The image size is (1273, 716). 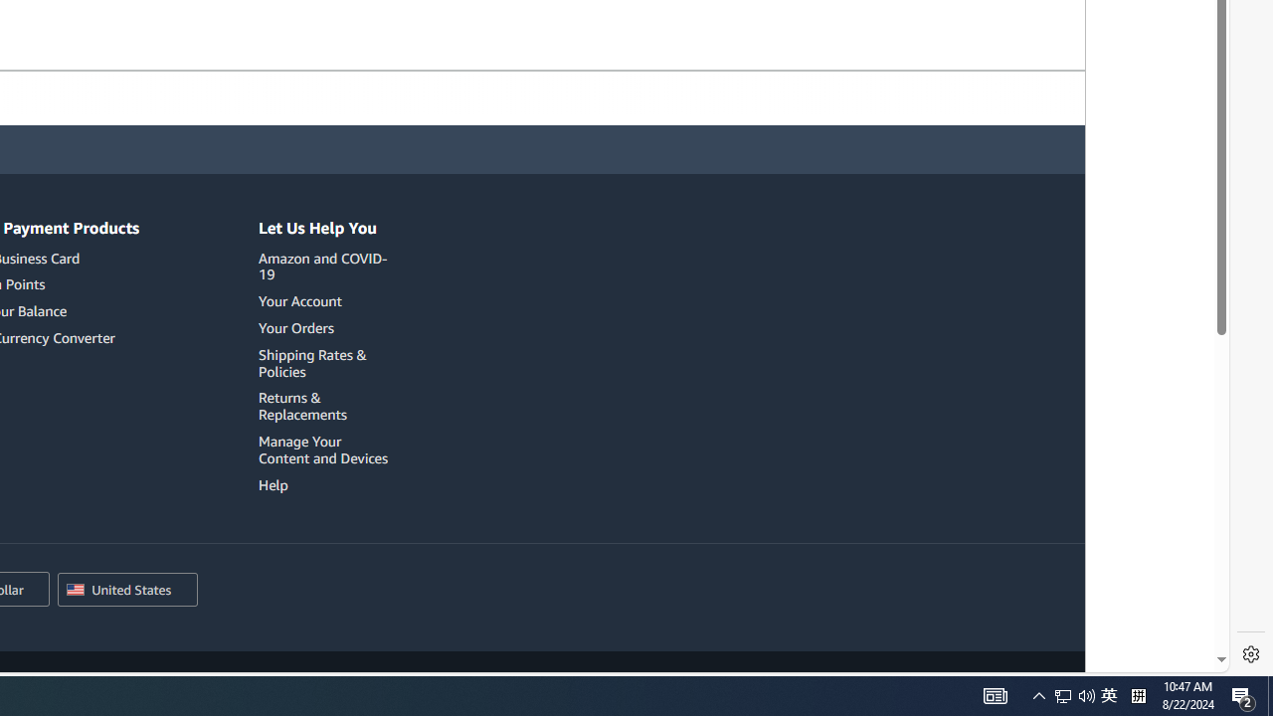 What do you see at coordinates (300, 301) in the screenshot?
I see `Your Account` at bounding box center [300, 301].